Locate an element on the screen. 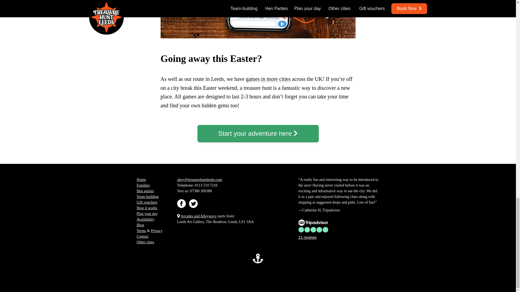  07380 309380 is located at coordinates (201, 191).